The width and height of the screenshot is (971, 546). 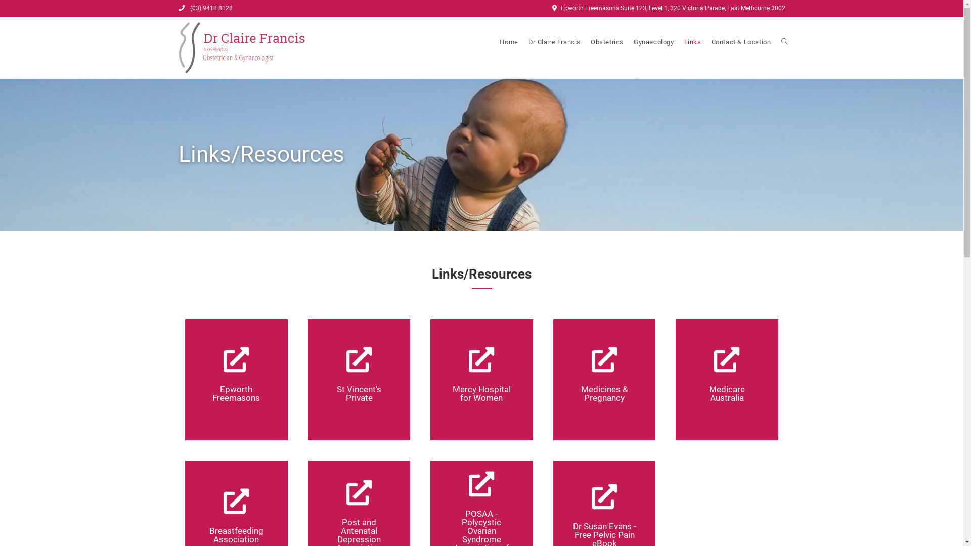 I want to click on (03) 9418 8128, so click(x=210, y=8).